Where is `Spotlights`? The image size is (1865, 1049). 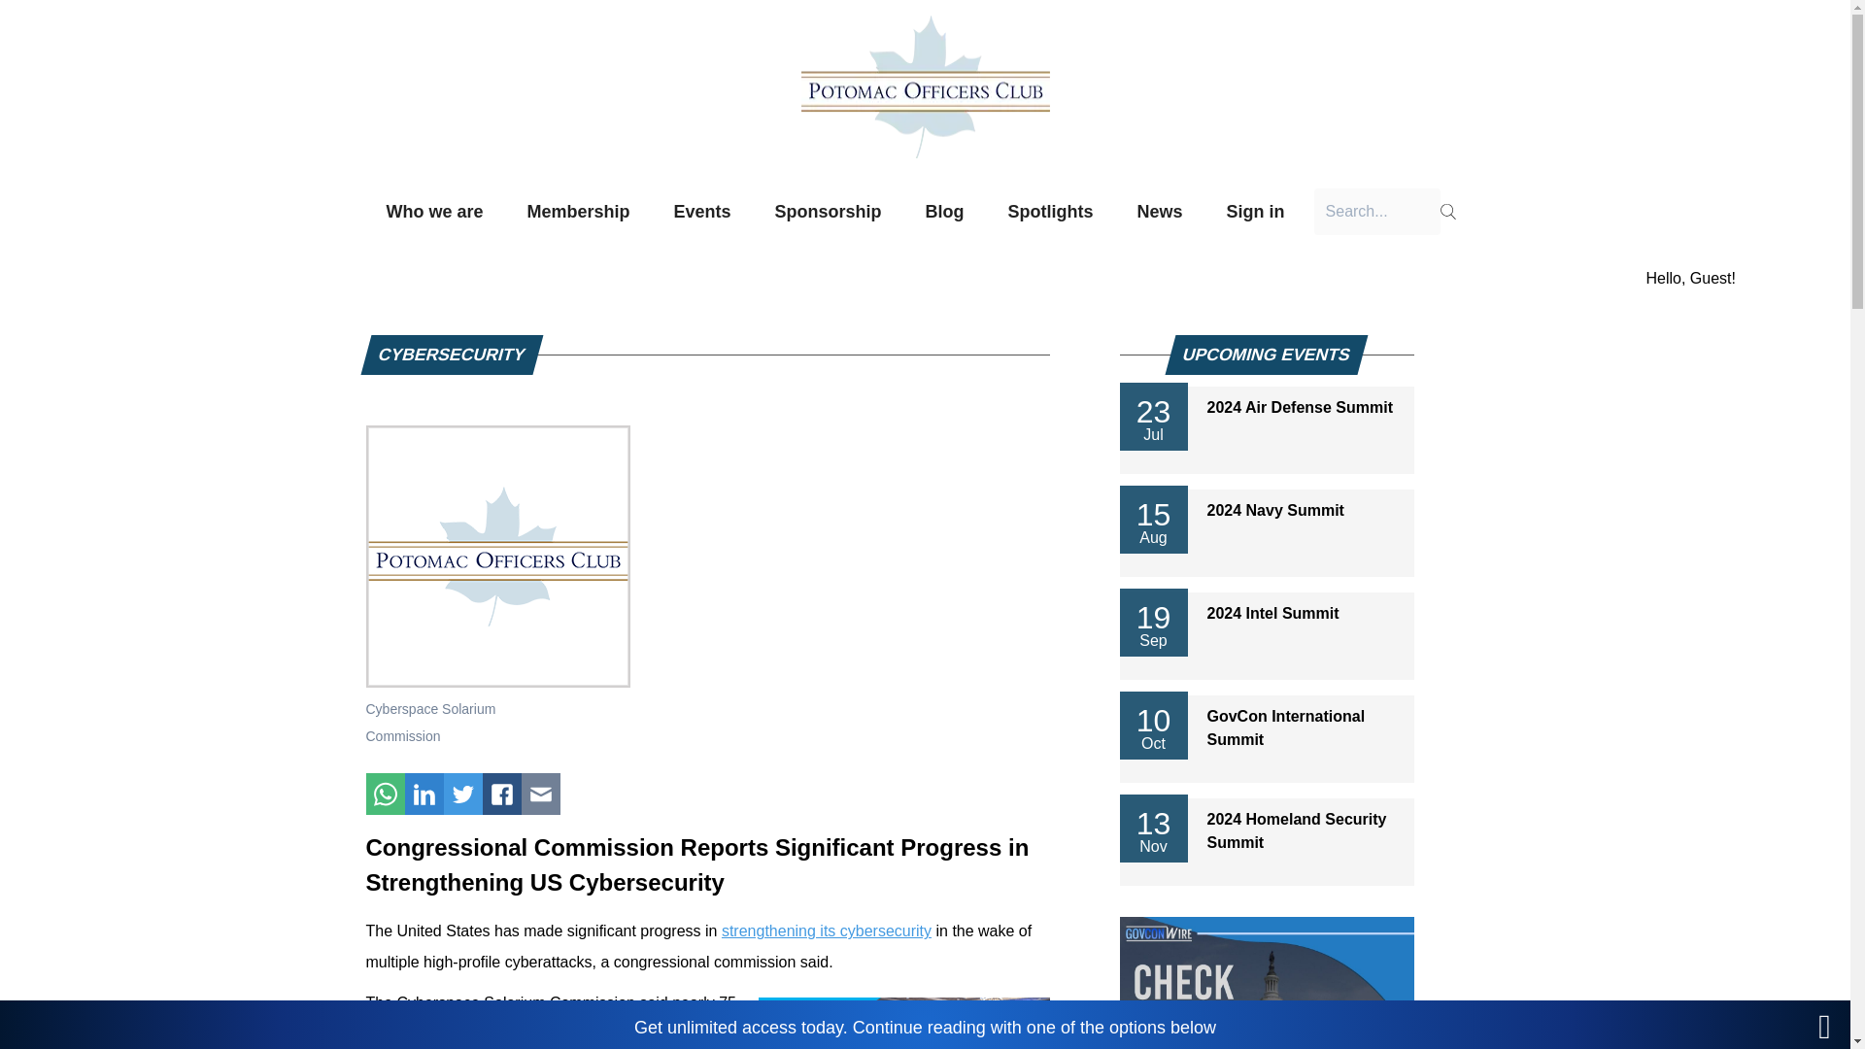
Spotlights is located at coordinates (1051, 211).